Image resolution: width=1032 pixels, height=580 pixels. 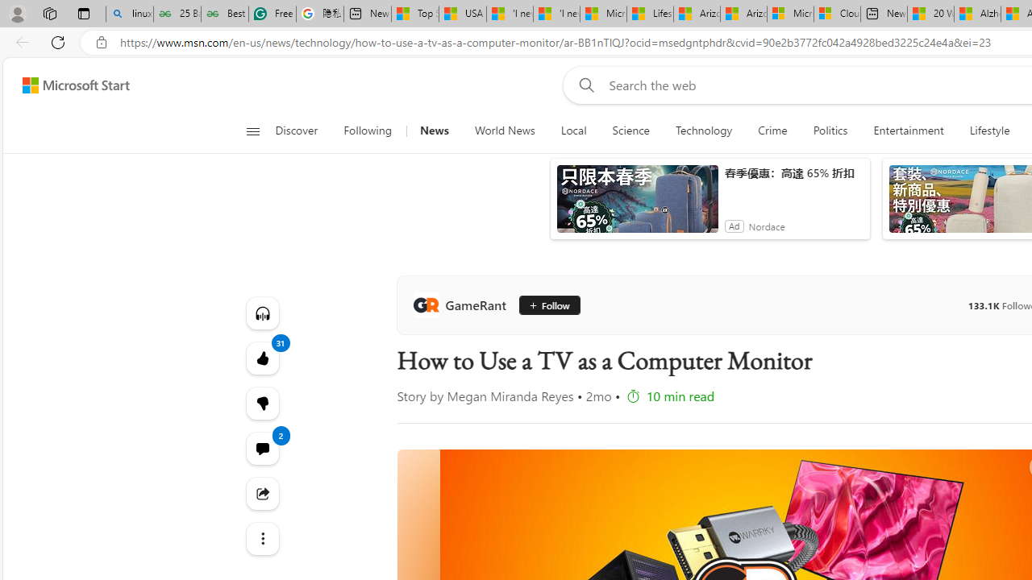 I want to click on anim-content, so click(x=637, y=205).